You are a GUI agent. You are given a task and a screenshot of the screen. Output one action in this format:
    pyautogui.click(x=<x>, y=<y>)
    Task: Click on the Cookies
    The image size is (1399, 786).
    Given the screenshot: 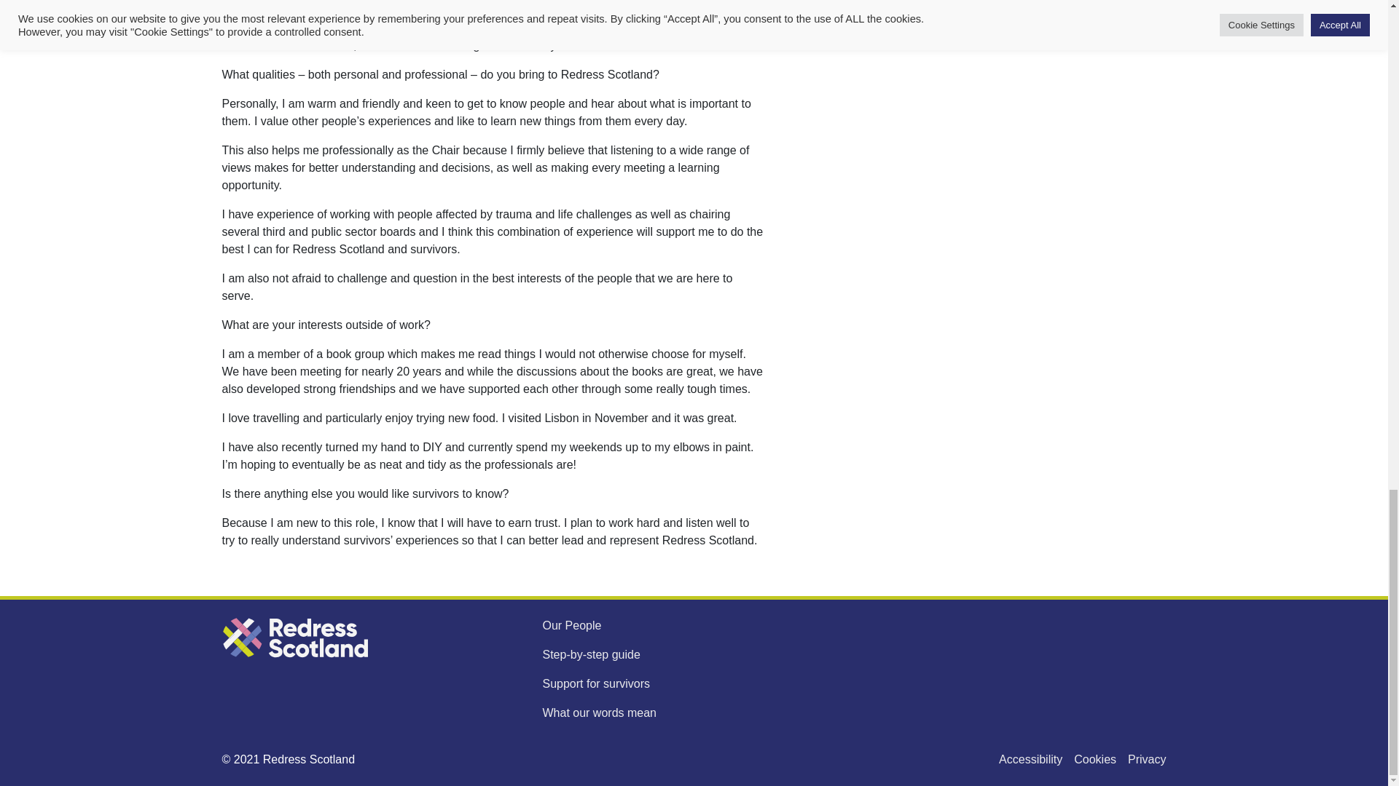 What is the action you would take?
    pyautogui.click(x=1095, y=760)
    